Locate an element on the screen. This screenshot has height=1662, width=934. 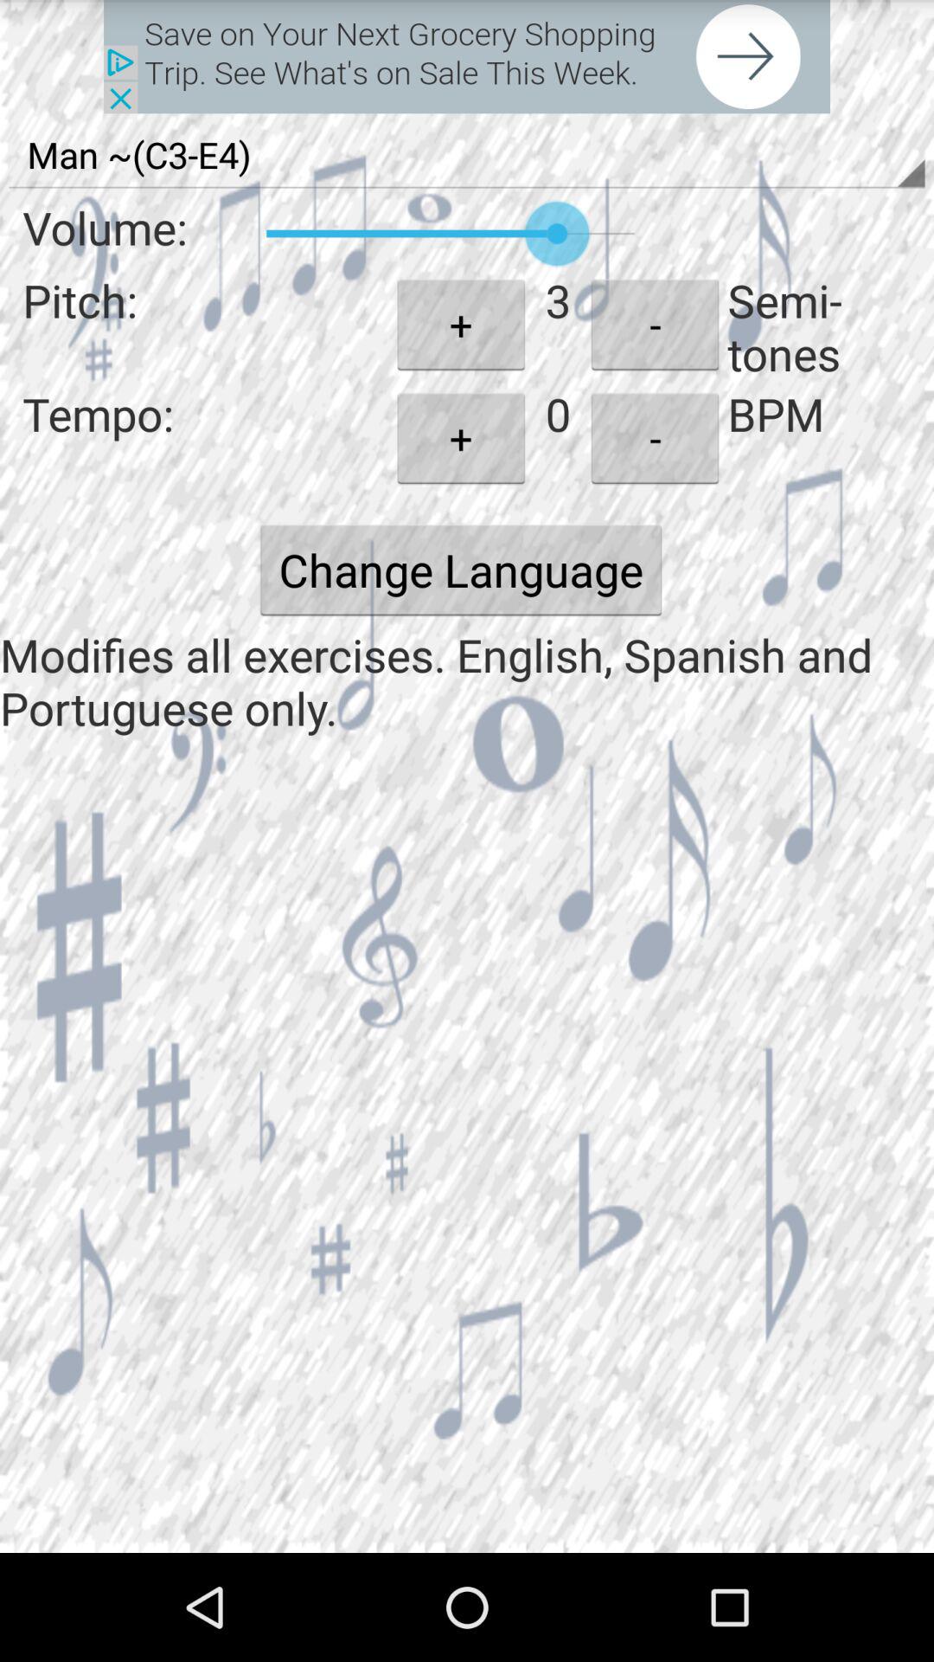
open an advertisements is located at coordinates (467, 57).